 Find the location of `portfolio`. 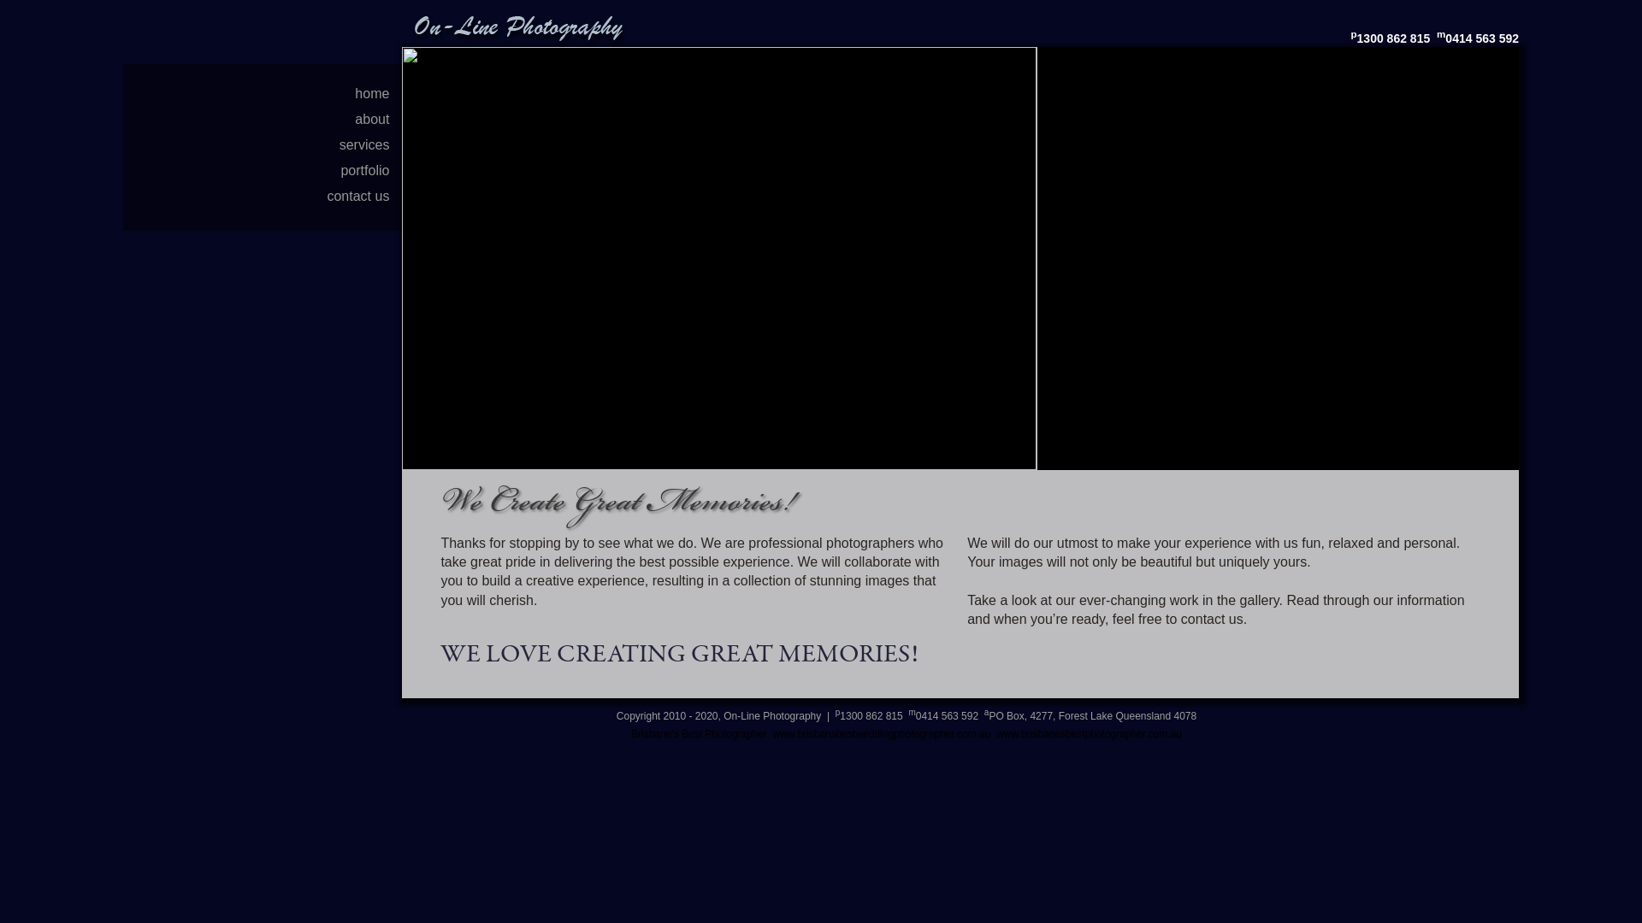

portfolio is located at coordinates (371, 171).